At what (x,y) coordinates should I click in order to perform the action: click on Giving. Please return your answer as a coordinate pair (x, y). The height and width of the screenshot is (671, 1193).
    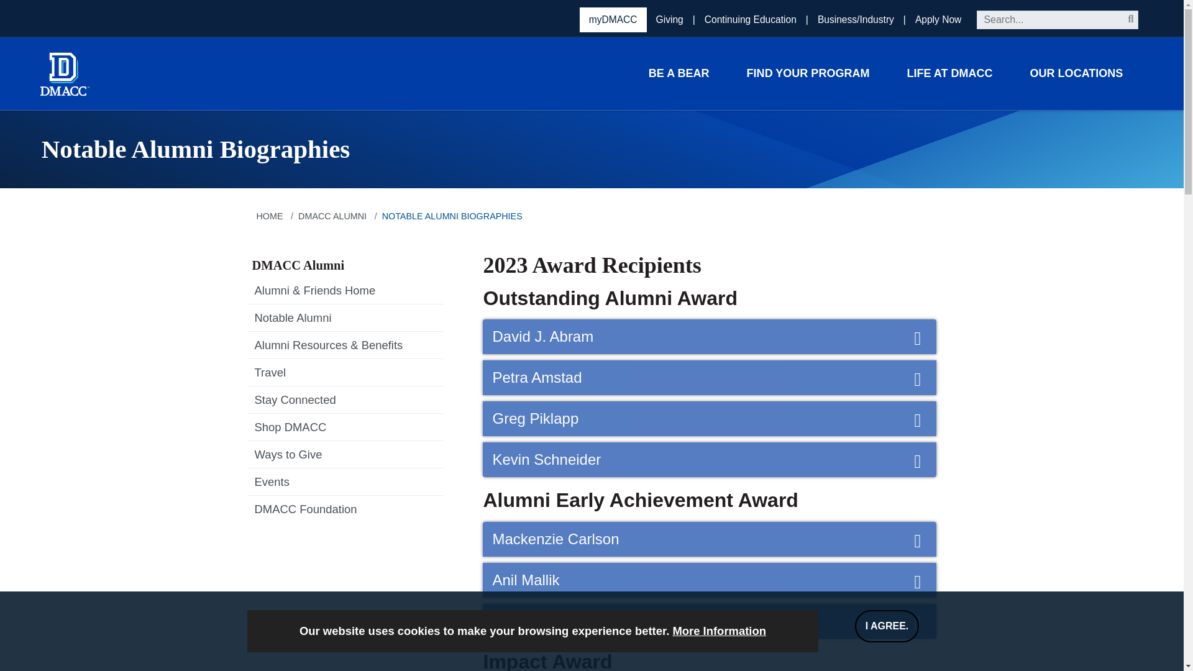
    Looking at the image, I should click on (671, 19).